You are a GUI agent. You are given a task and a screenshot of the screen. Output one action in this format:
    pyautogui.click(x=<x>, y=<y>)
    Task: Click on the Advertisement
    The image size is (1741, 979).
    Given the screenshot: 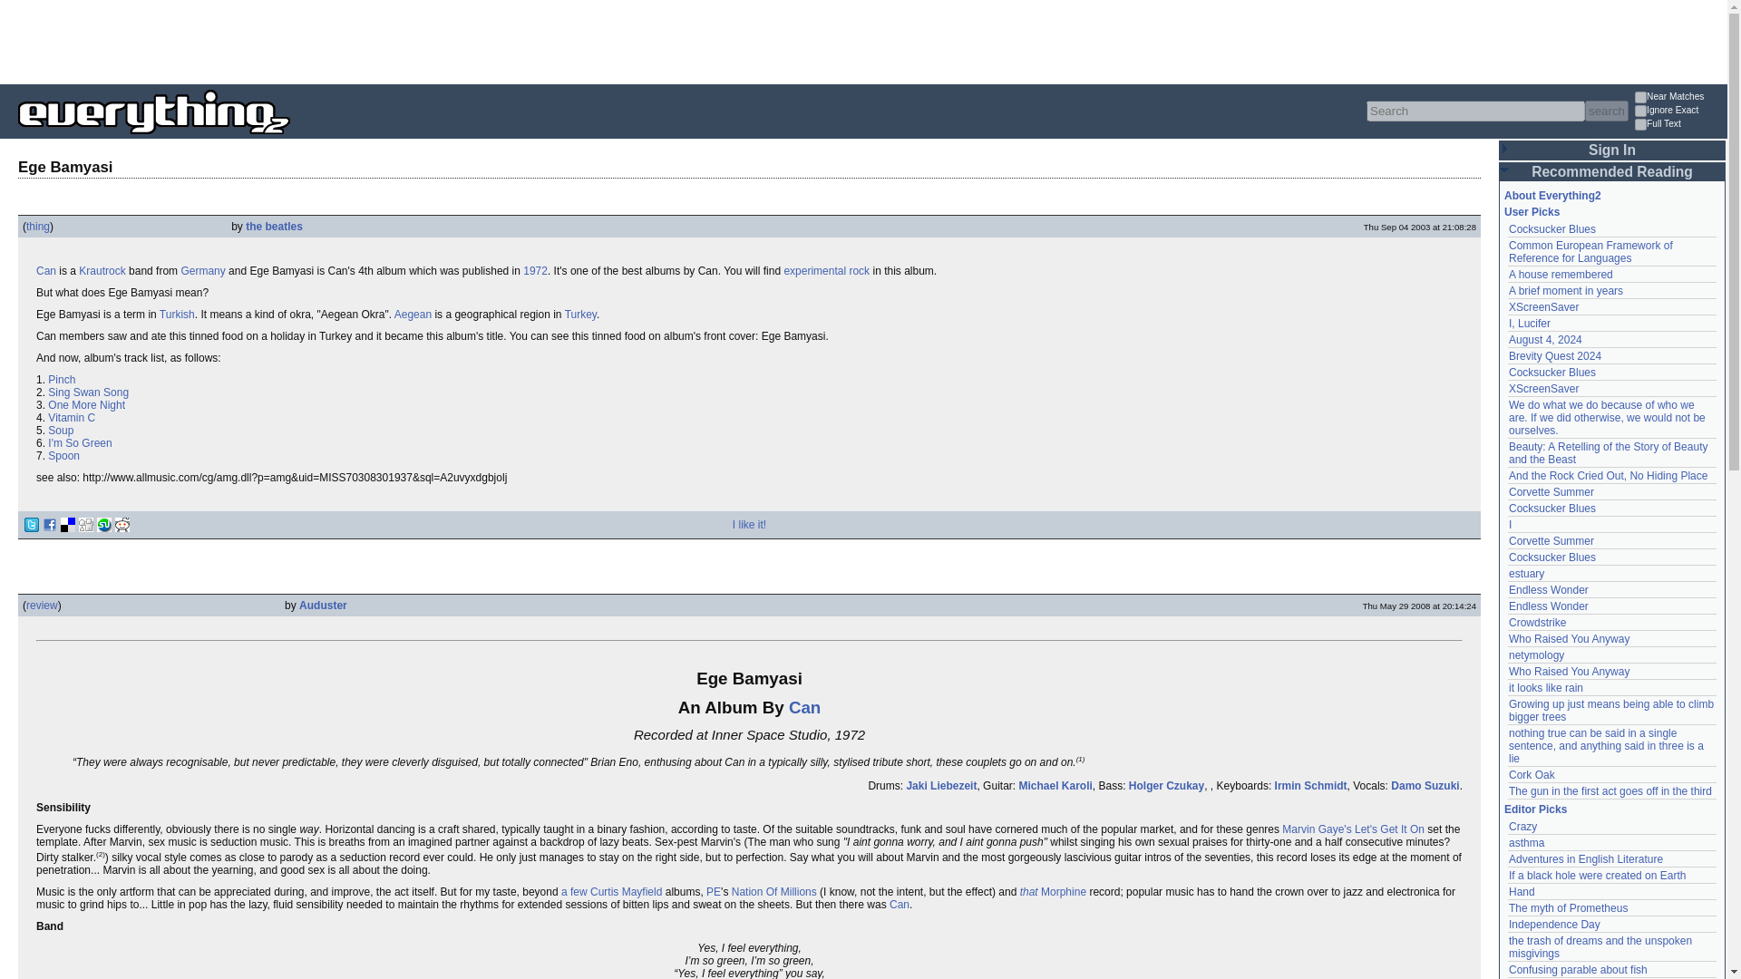 What is the action you would take?
    pyautogui.click(x=330, y=40)
    